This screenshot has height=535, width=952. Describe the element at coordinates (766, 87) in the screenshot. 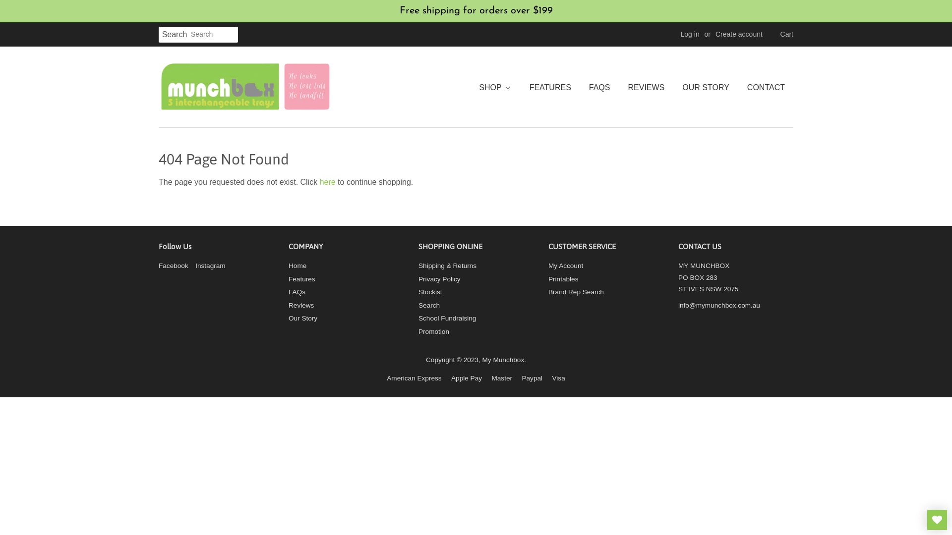

I see `CONTACT` at that location.